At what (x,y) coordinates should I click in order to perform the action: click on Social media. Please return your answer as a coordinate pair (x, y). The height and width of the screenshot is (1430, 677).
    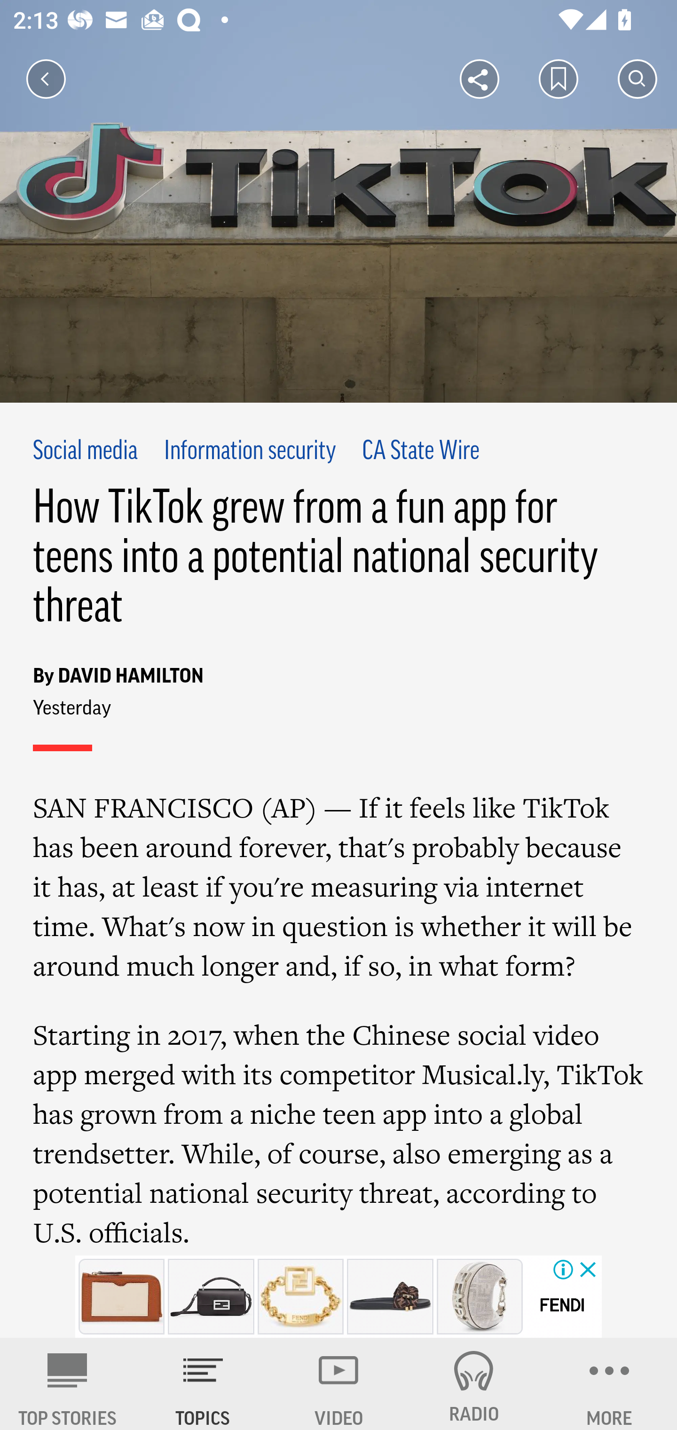
    Looking at the image, I should click on (86, 453).